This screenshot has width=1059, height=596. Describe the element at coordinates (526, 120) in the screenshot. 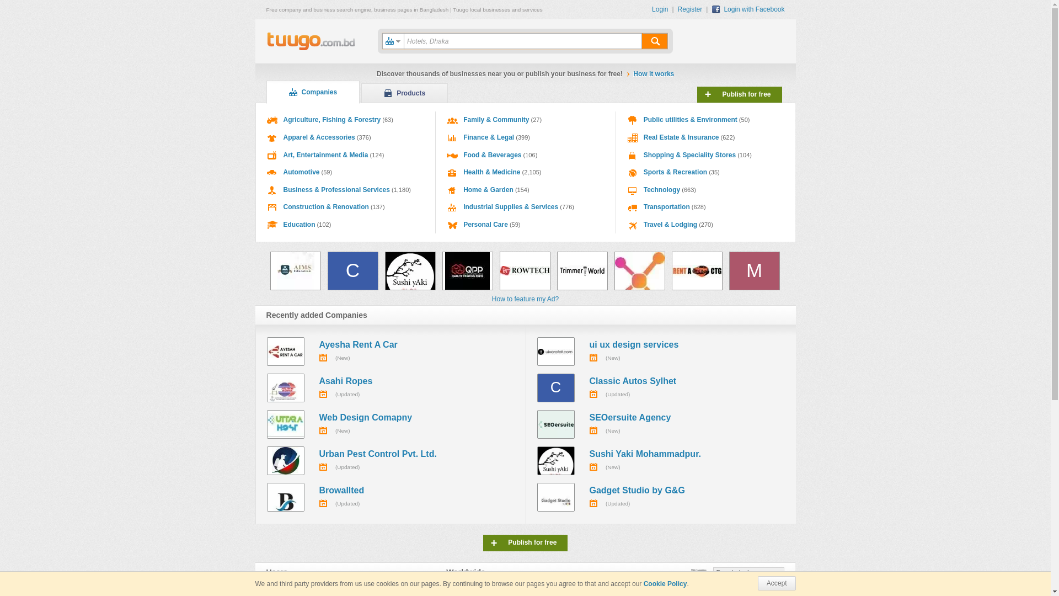

I see ` Family & Community (27)` at that location.